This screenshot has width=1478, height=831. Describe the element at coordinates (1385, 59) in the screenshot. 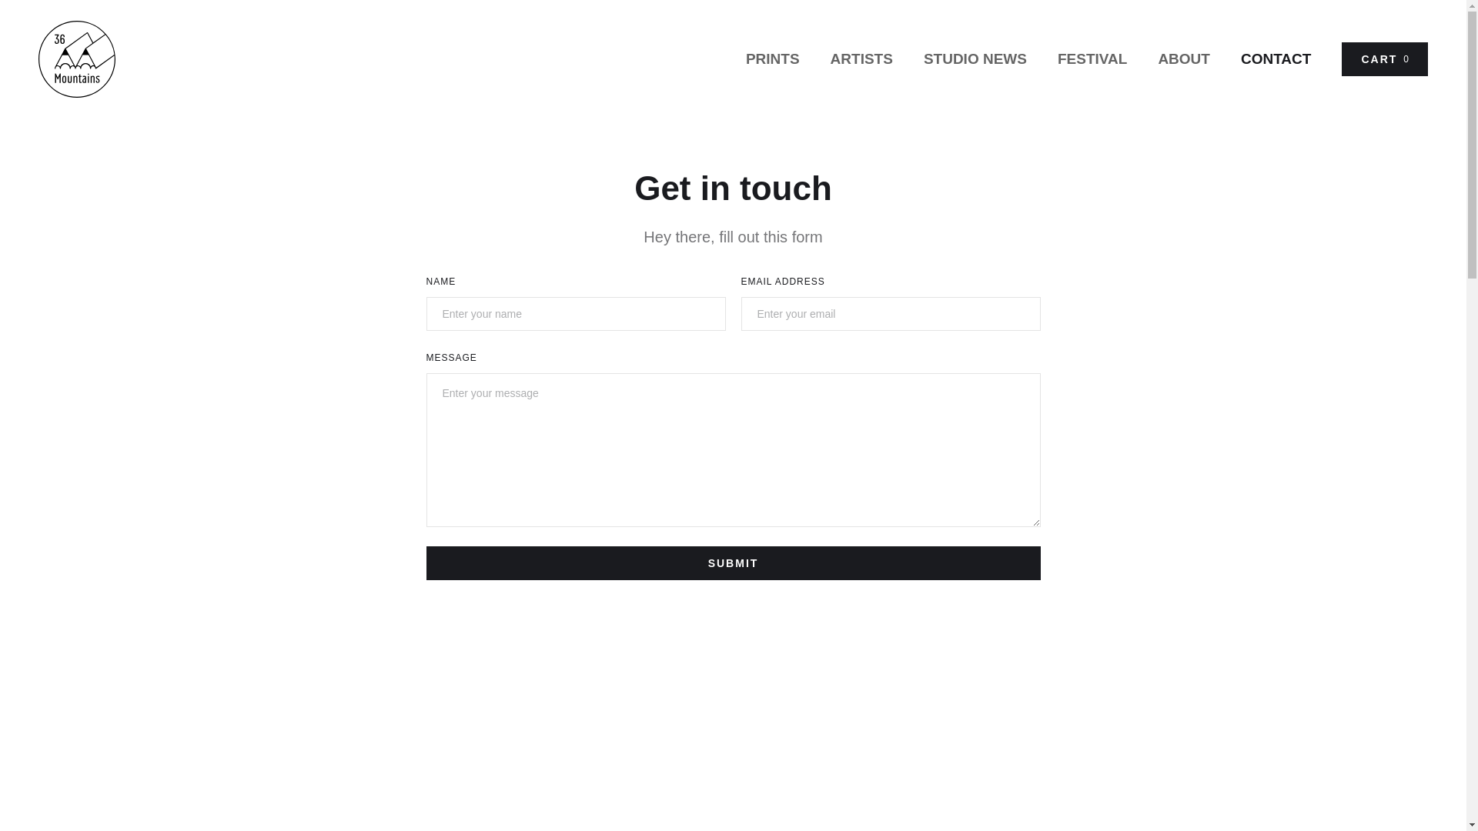

I see `CART
0` at that location.